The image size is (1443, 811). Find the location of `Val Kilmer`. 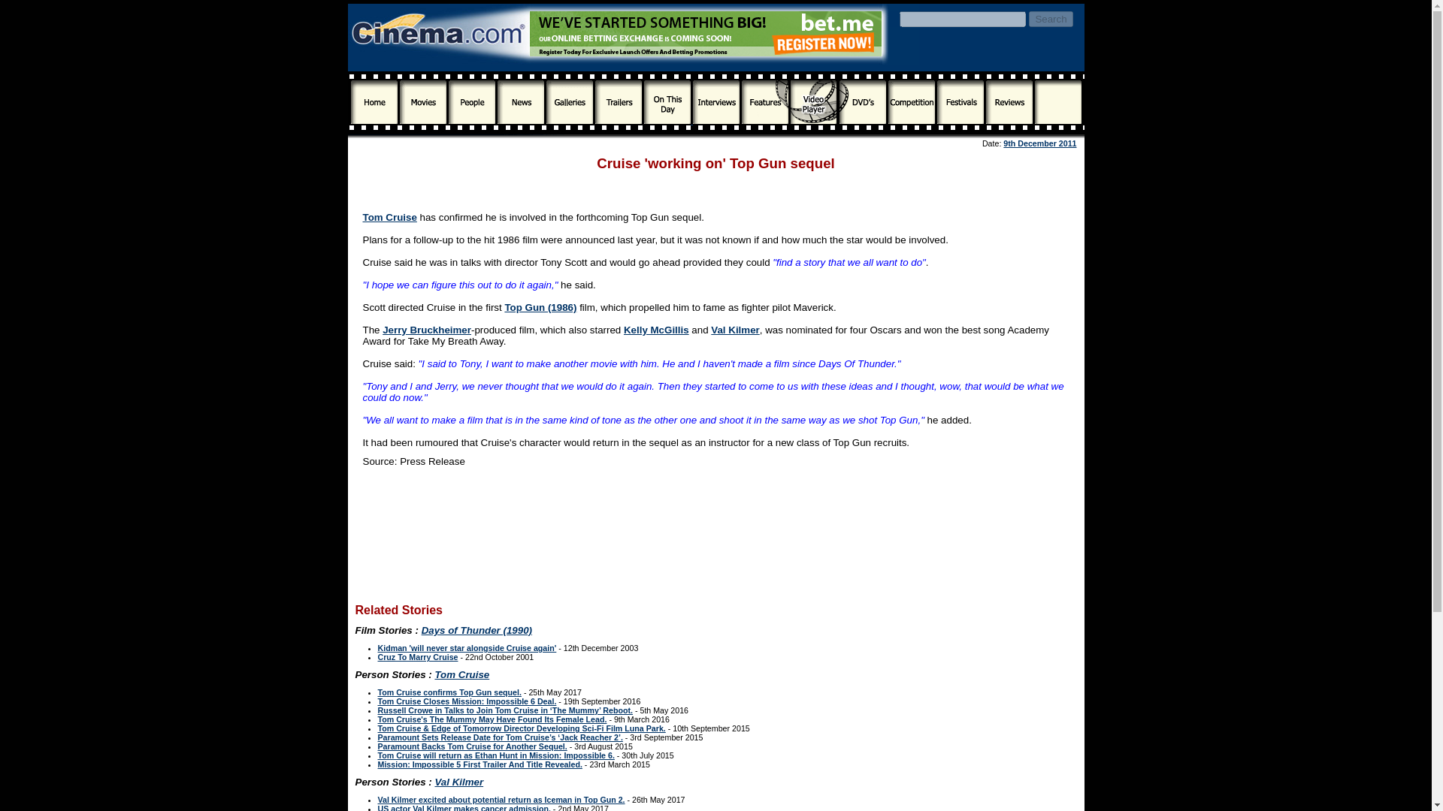

Val Kilmer is located at coordinates (458, 781).